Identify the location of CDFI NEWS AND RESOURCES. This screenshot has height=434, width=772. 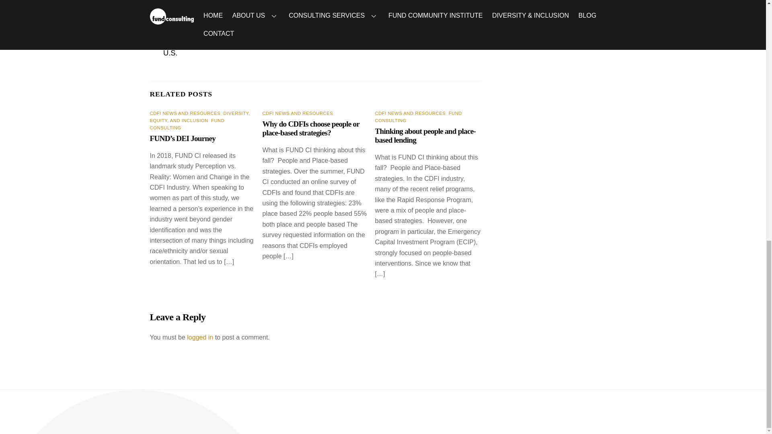
(185, 113).